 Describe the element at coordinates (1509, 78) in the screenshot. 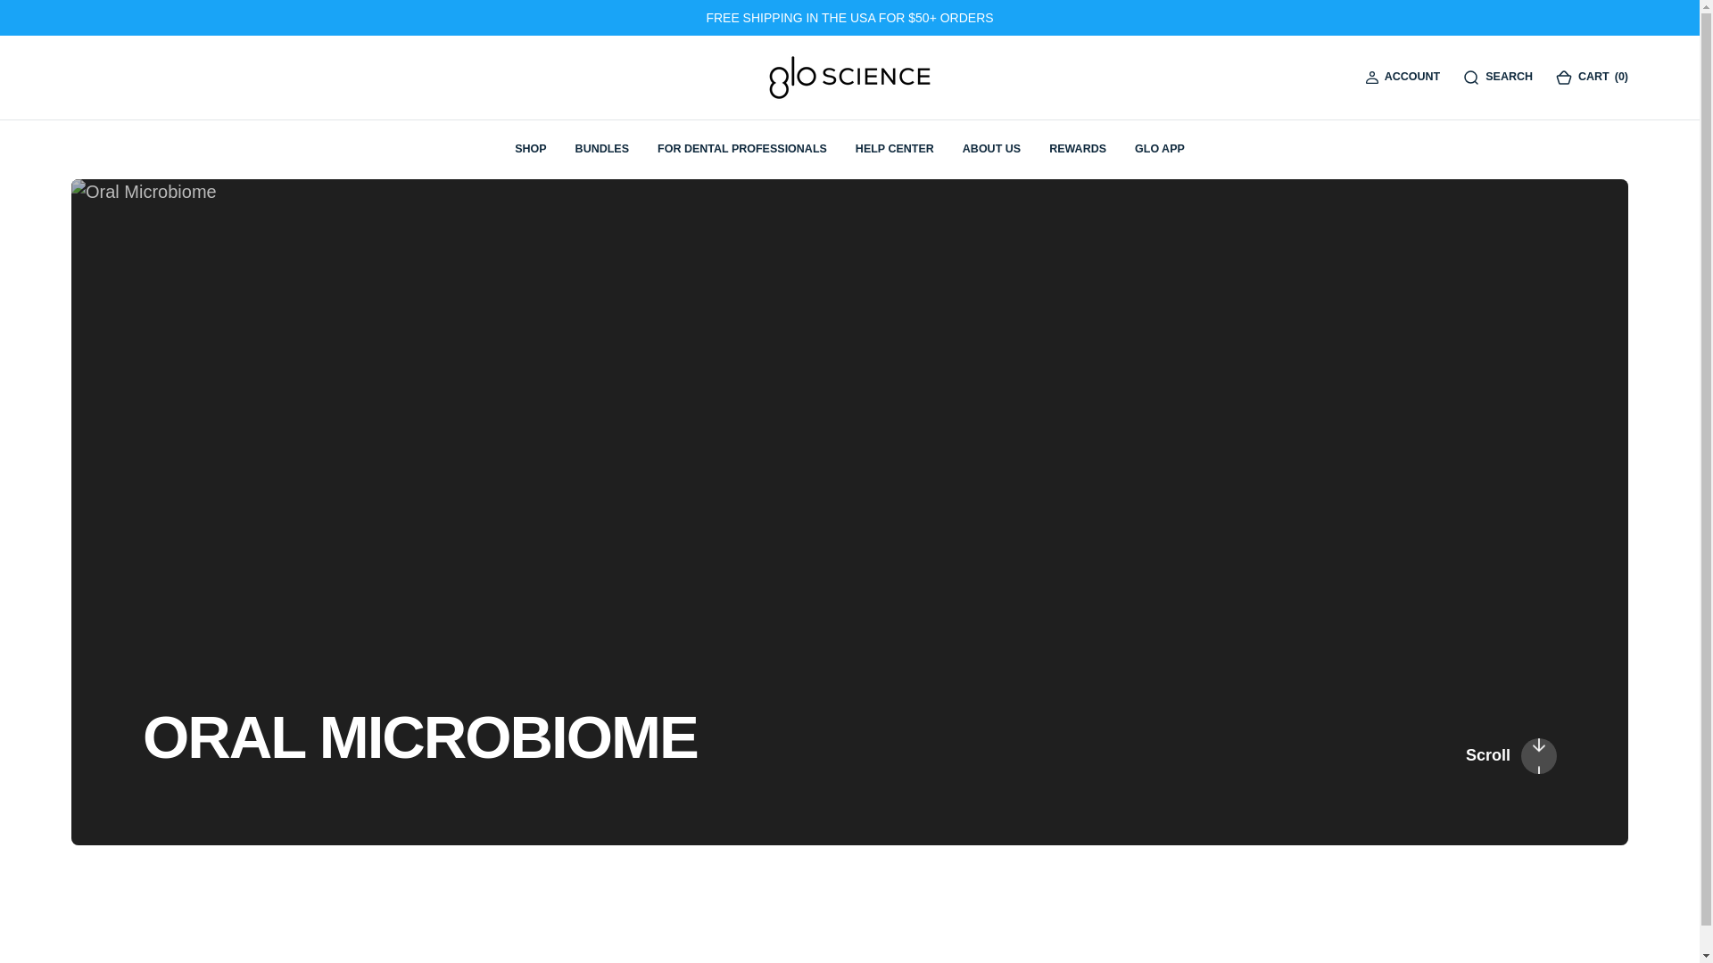

I see `Search` at that location.